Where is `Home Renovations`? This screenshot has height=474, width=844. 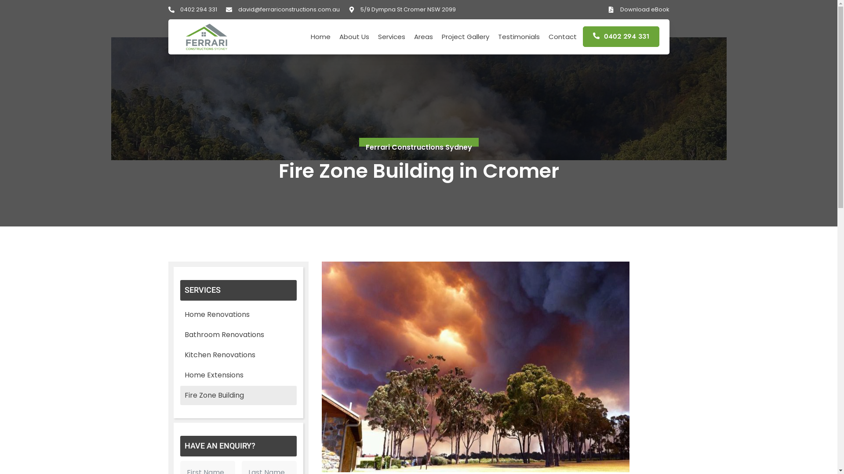 Home Renovations is located at coordinates (238, 315).